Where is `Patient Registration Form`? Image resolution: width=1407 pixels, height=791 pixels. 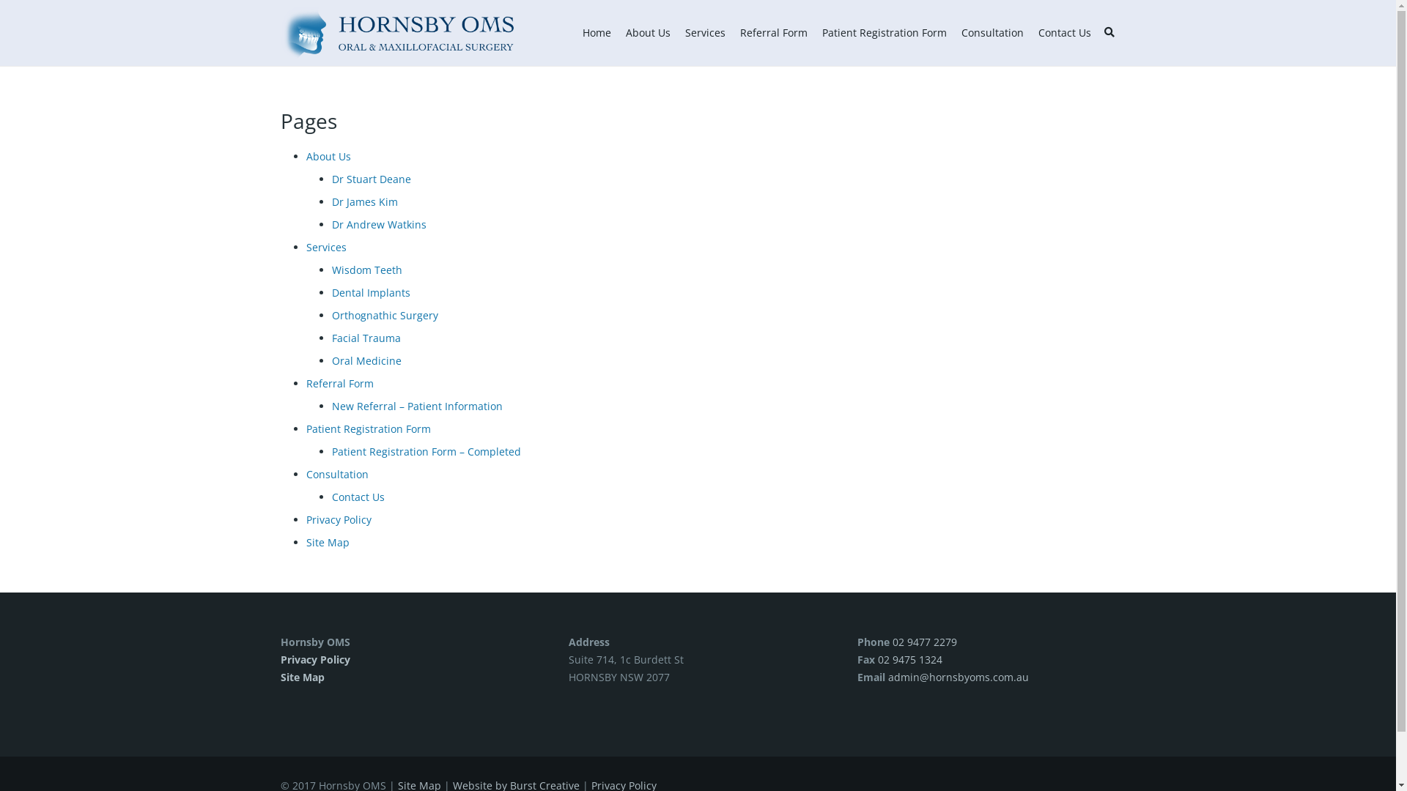 Patient Registration Form is located at coordinates (885, 33).